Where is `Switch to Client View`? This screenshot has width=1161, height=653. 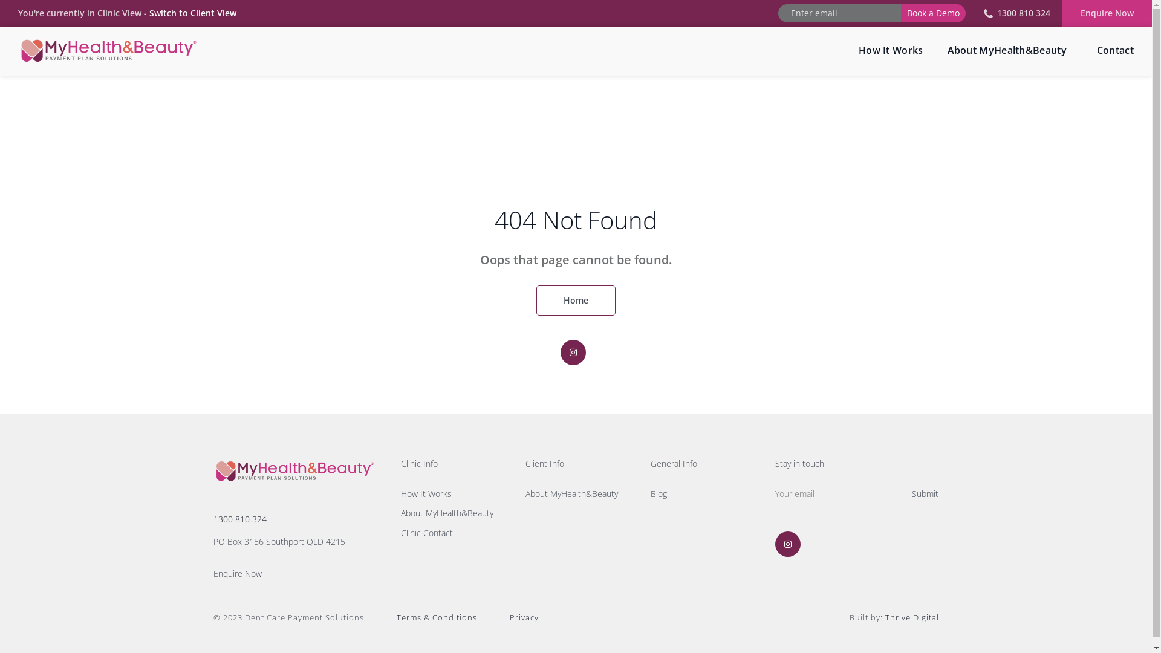
Switch to Client View is located at coordinates (192, 13).